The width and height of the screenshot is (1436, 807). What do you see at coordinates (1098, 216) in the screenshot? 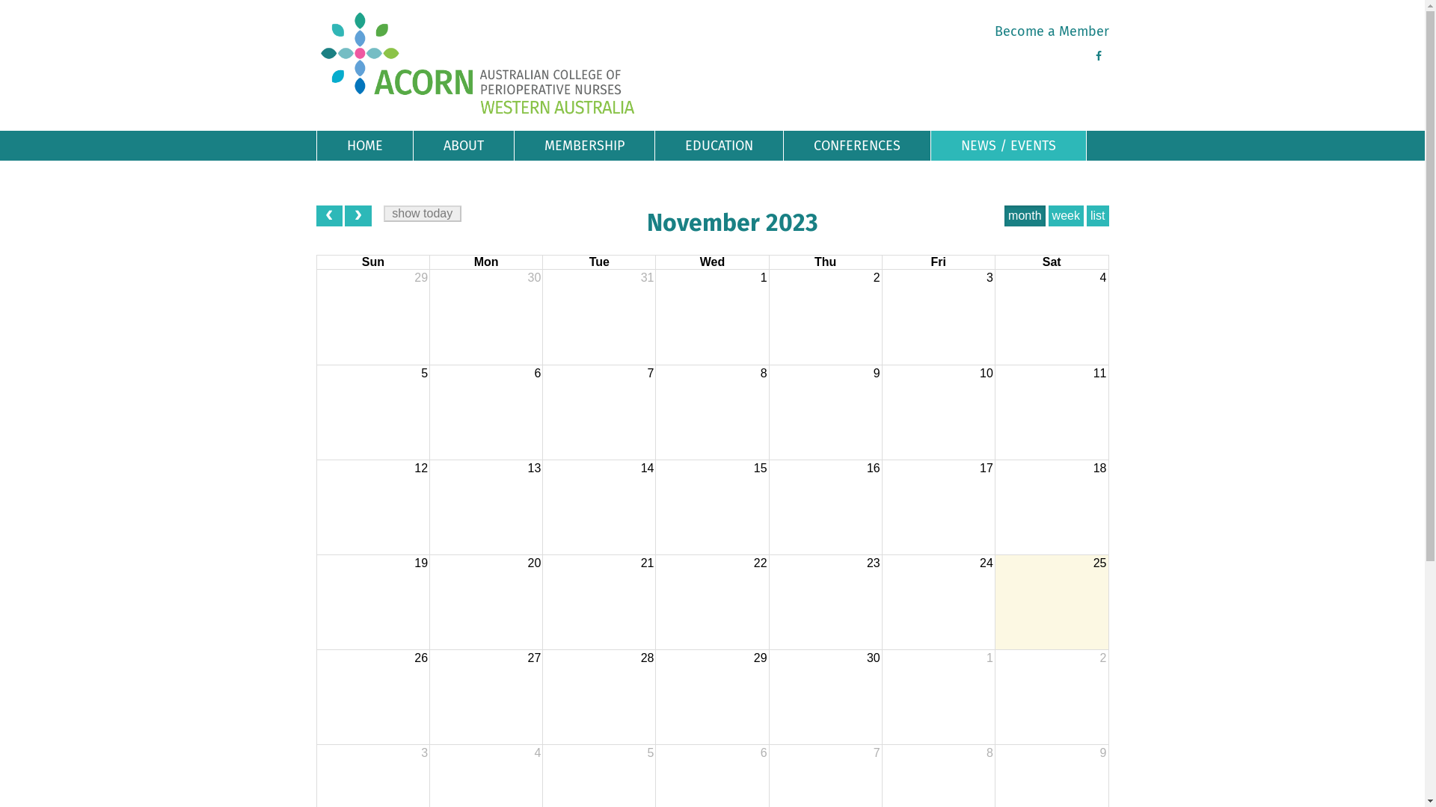
I see `list` at bounding box center [1098, 216].